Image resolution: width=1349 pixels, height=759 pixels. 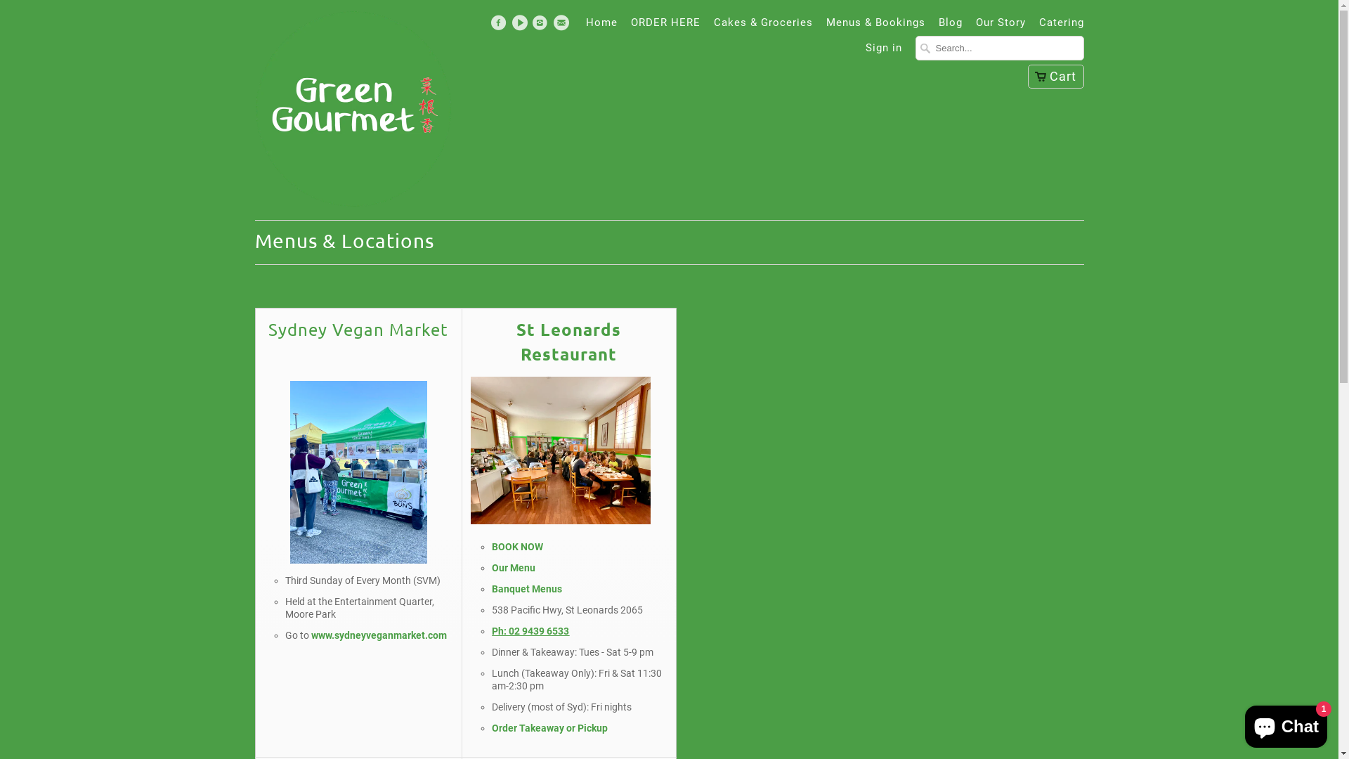 I want to click on Cakes & Groceries, so click(x=763, y=26).